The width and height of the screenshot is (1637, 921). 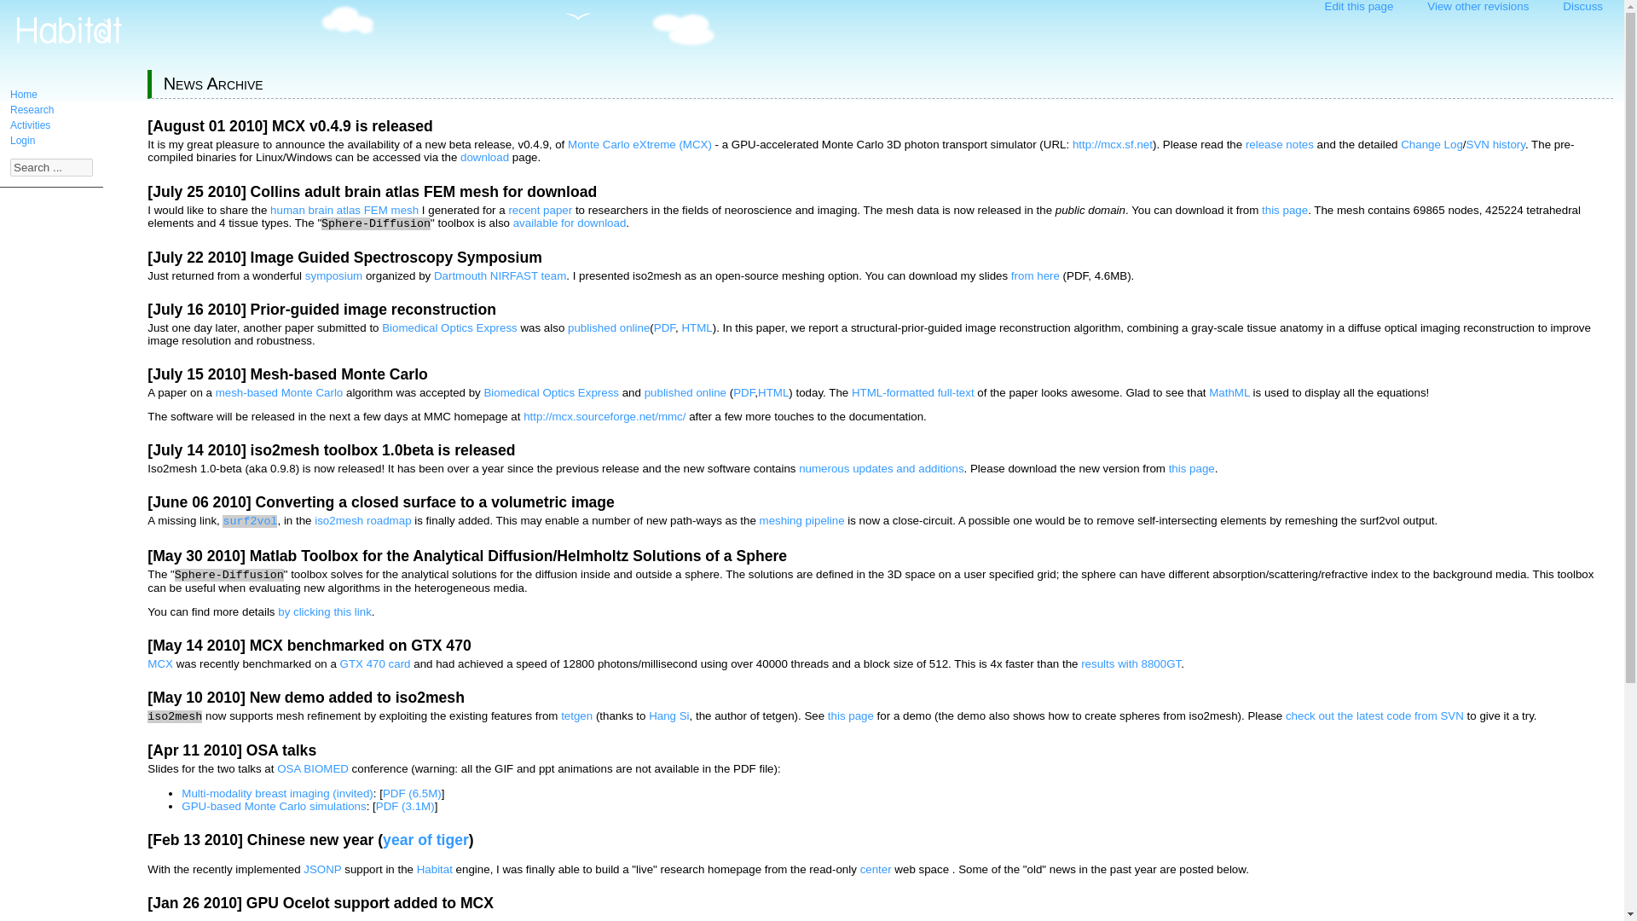 What do you see at coordinates (30, 125) in the screenshot?
I see `Activities` at bounding box center [30, 125].